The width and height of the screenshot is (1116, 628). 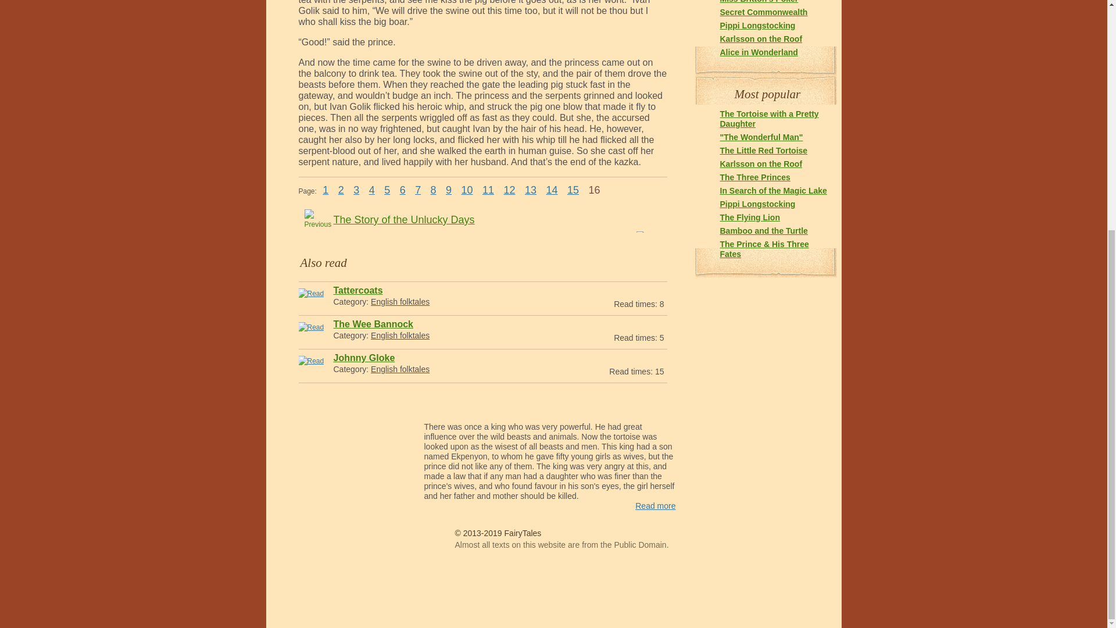 I want to click on "The Wonderful Man", so click(x=761, y=137).